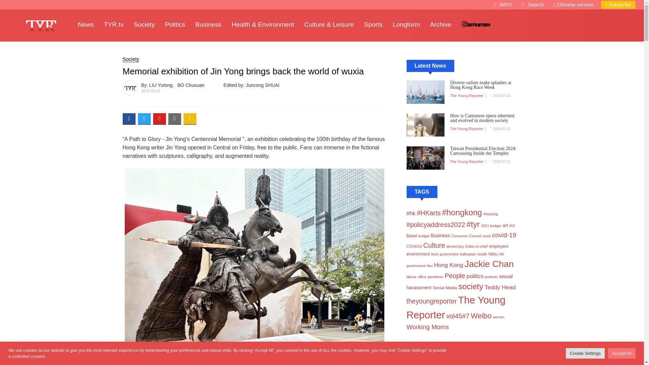 The height and width of the screenshot is (365, 649). What do you see at coordinates (180, 25) in the screenshot?
I see `Politics` at bounding box center [180, 25].